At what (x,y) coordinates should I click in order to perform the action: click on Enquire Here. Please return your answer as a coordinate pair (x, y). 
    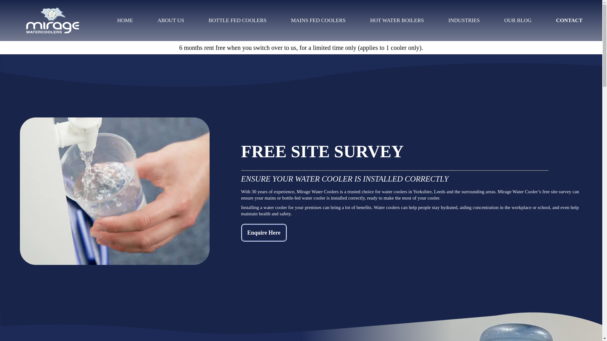
    Looking at the image, I should click on (264, 232).